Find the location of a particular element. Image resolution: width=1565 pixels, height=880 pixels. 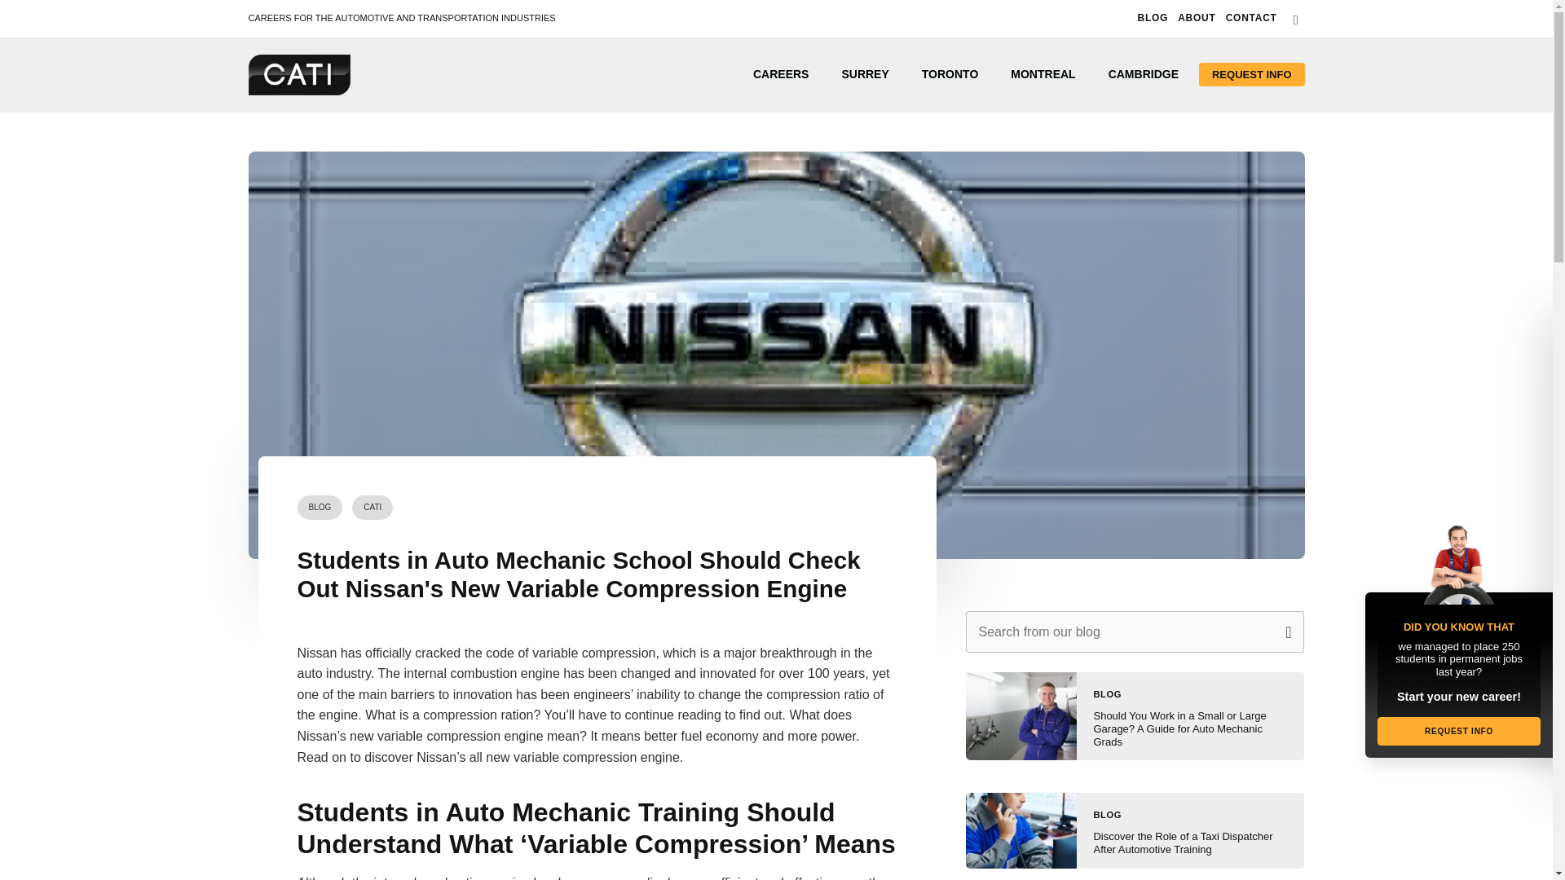

Blog is located at coordinates (1153, 18).